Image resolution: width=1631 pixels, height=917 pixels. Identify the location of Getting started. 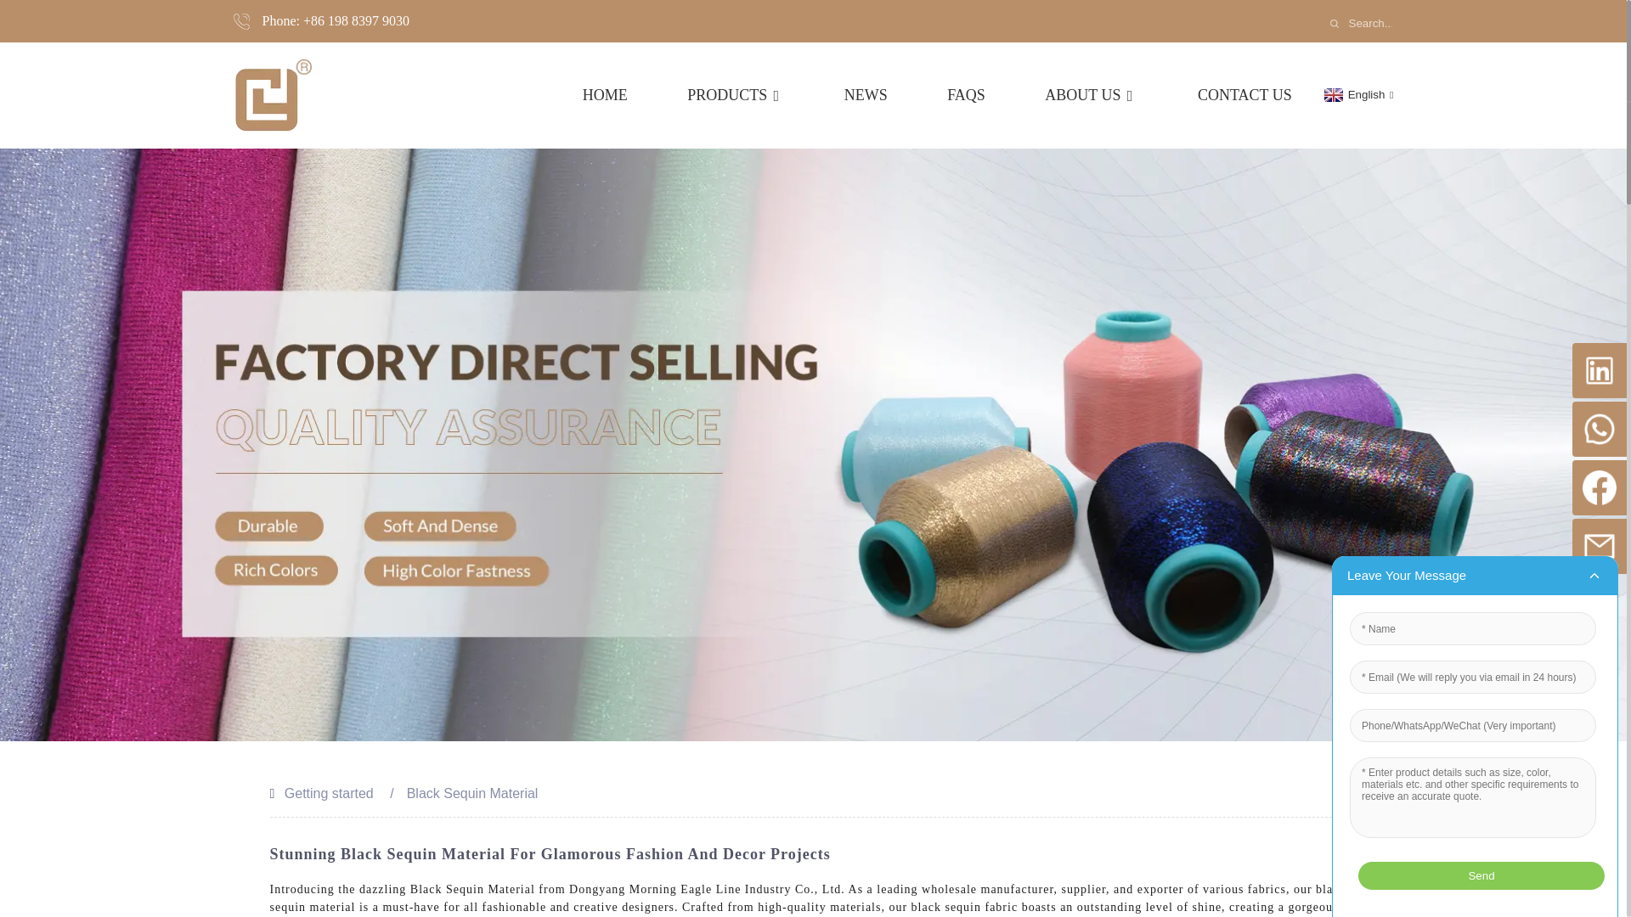
(328, 793).